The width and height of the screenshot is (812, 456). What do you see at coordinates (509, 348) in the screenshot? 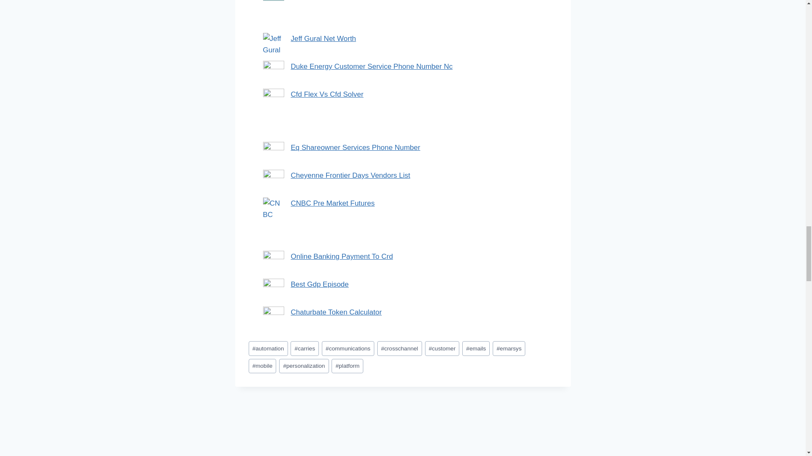
I see `emarsys` at bounding box center [509, 348].